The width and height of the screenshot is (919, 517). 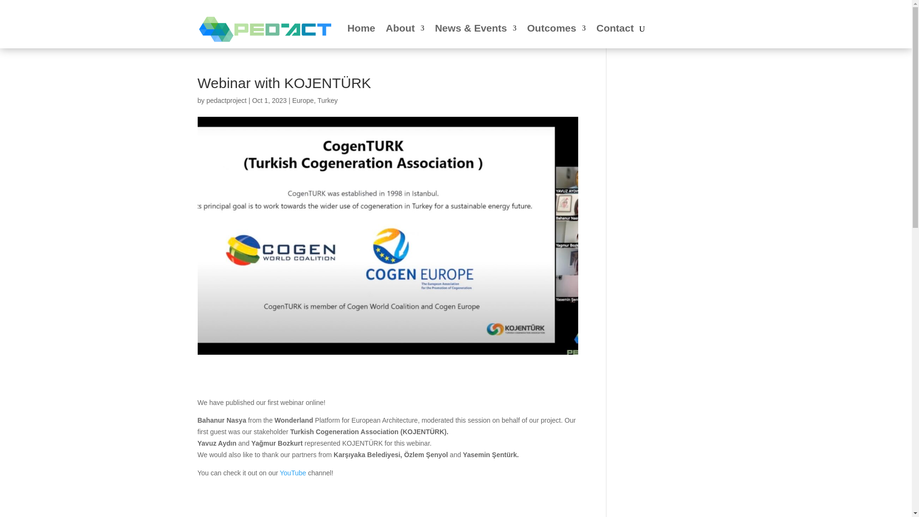 What do you see at coordinates (226, 101) in the screenshot?
I see `pedactproject` at bounding box center [226, 101].